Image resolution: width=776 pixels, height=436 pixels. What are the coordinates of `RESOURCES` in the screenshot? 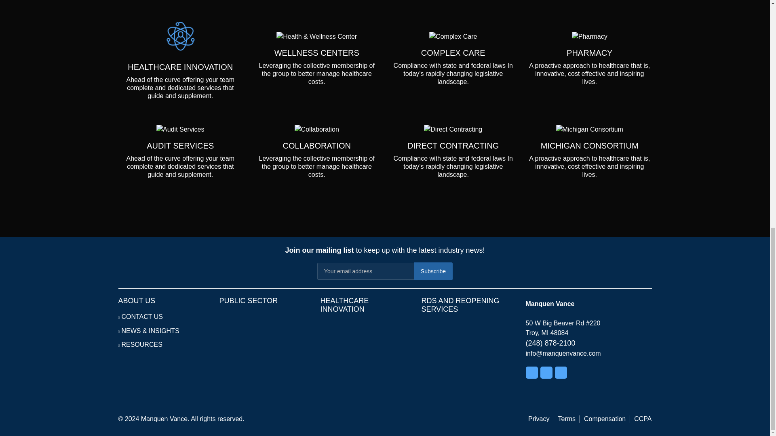 It's located at (141, 344).